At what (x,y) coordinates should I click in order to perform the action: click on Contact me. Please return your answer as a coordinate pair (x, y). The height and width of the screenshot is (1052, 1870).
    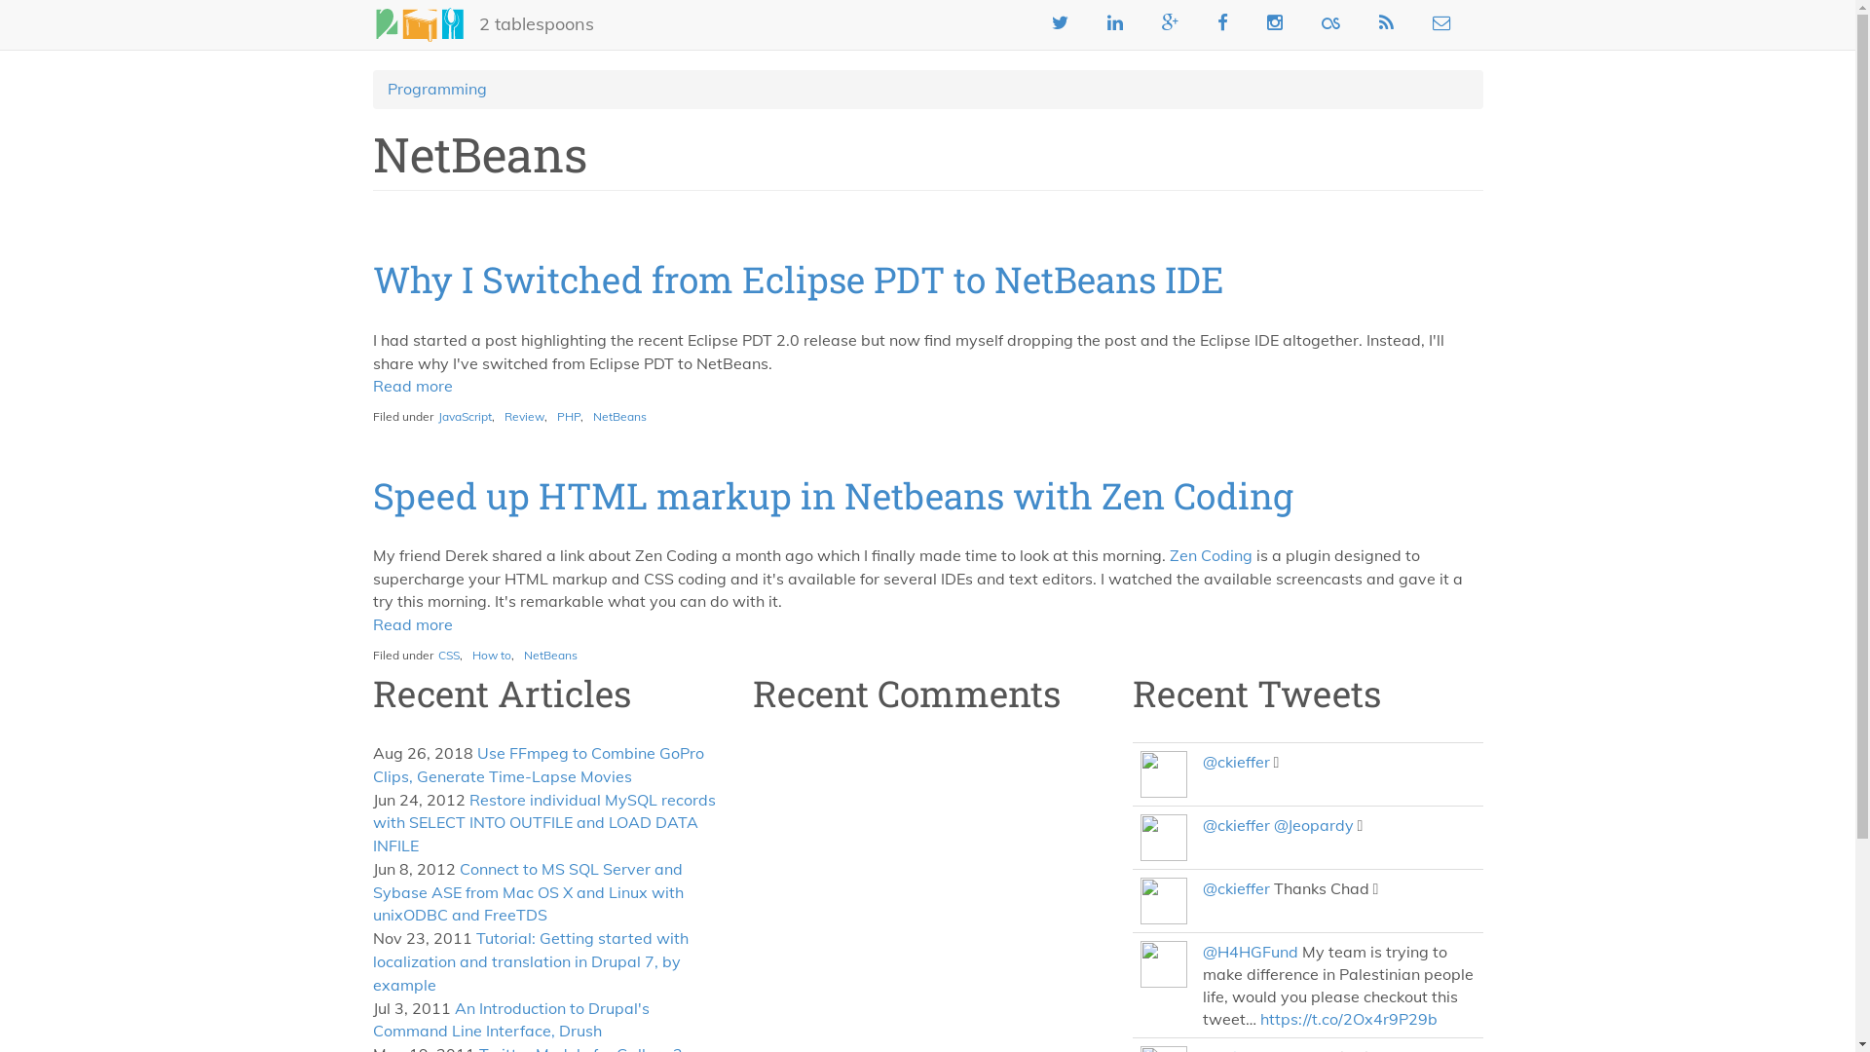
    Looking at the image, I should click on (1441, 22).